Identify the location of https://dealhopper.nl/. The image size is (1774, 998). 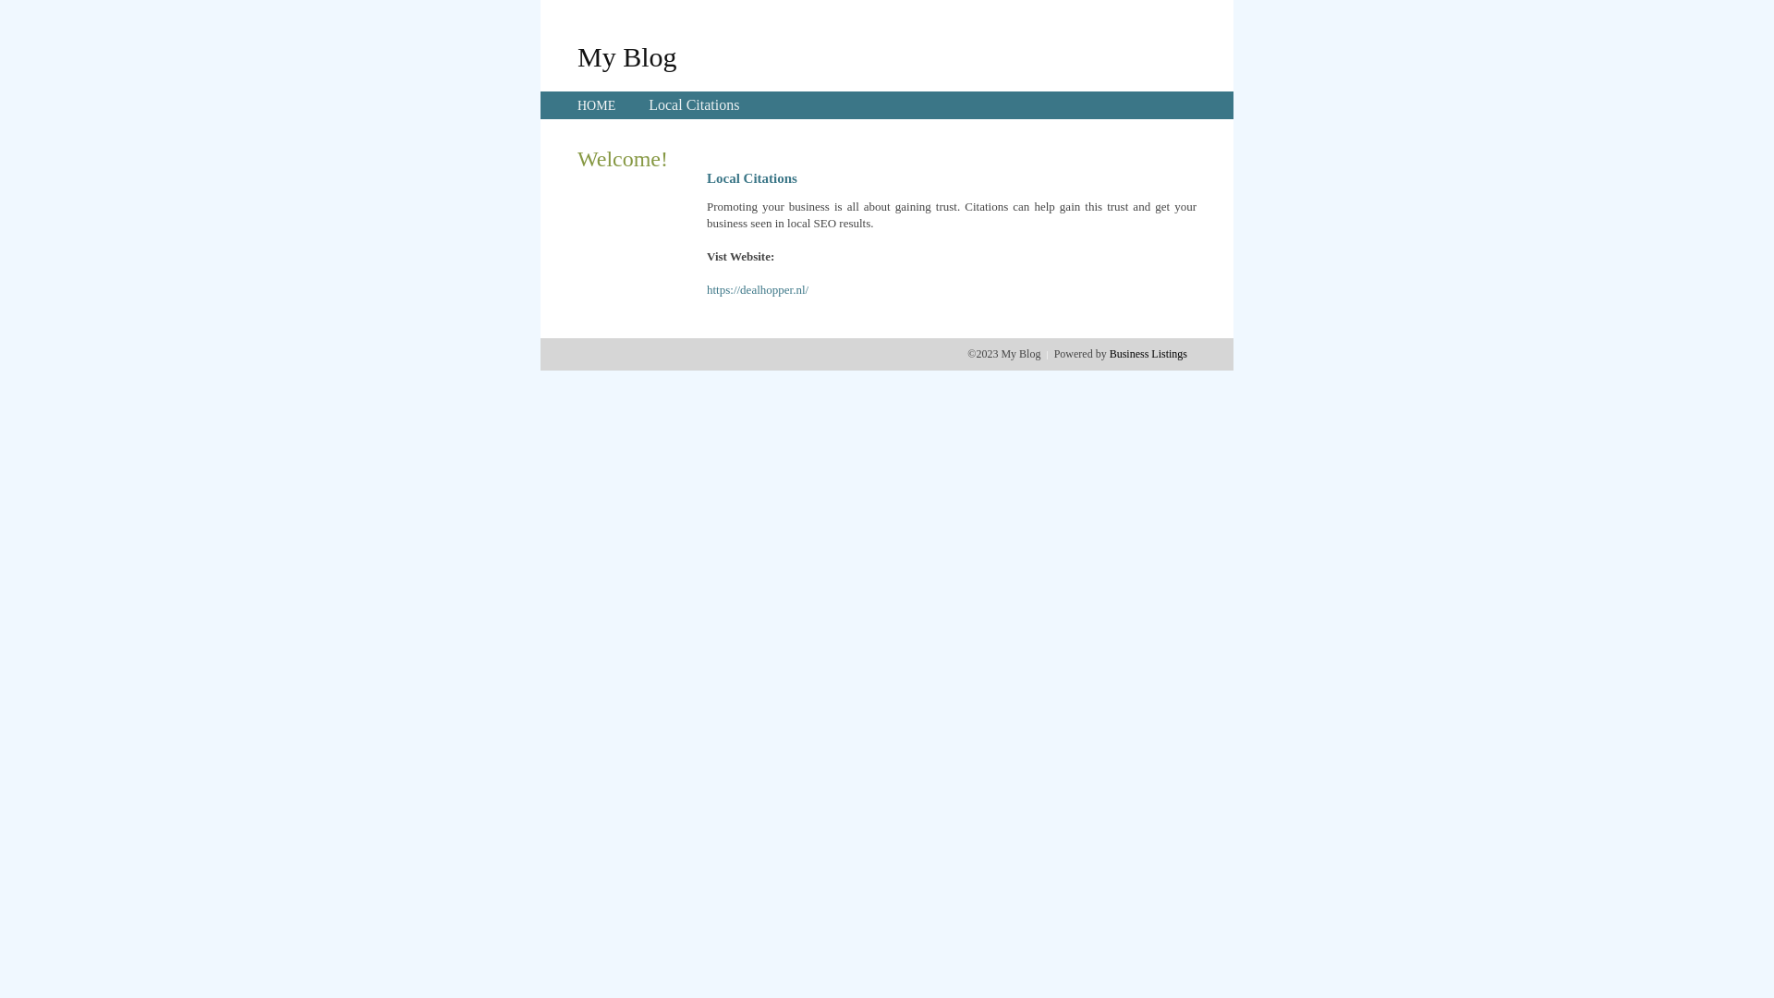
(758, 290).